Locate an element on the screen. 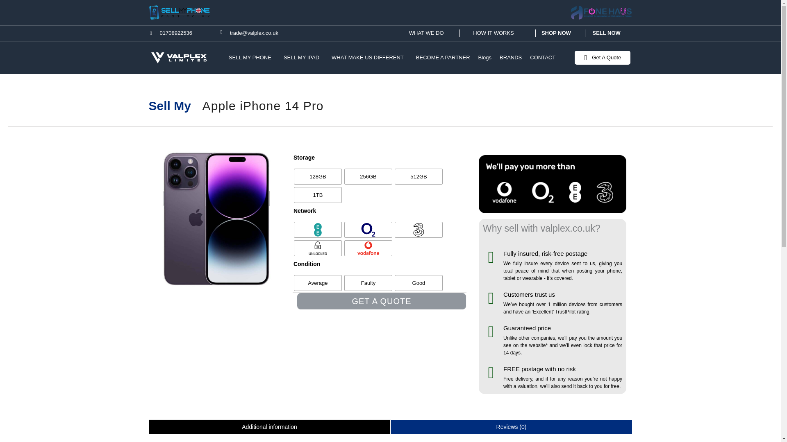  1TB is located at coordinates (318, 195).